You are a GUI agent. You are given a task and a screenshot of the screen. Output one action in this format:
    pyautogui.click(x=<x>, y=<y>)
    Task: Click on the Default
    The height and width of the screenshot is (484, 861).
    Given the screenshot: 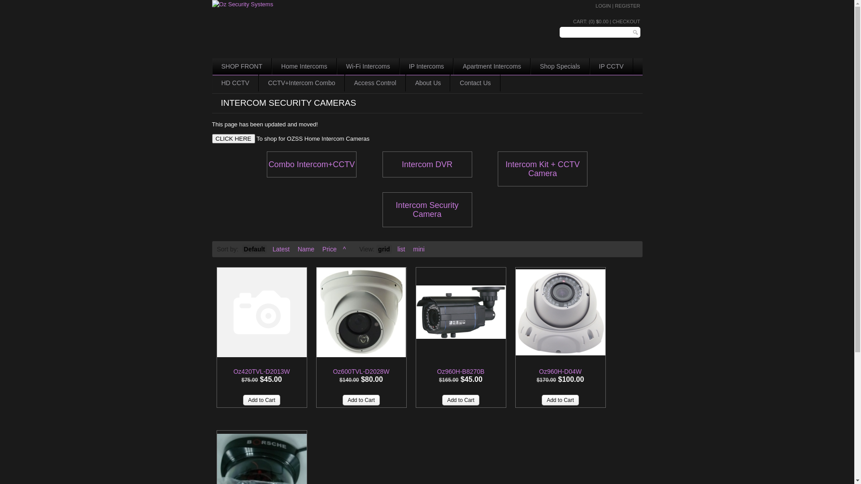 What is the action you would take?
    pyautogui.click(x=255, y=249)
    